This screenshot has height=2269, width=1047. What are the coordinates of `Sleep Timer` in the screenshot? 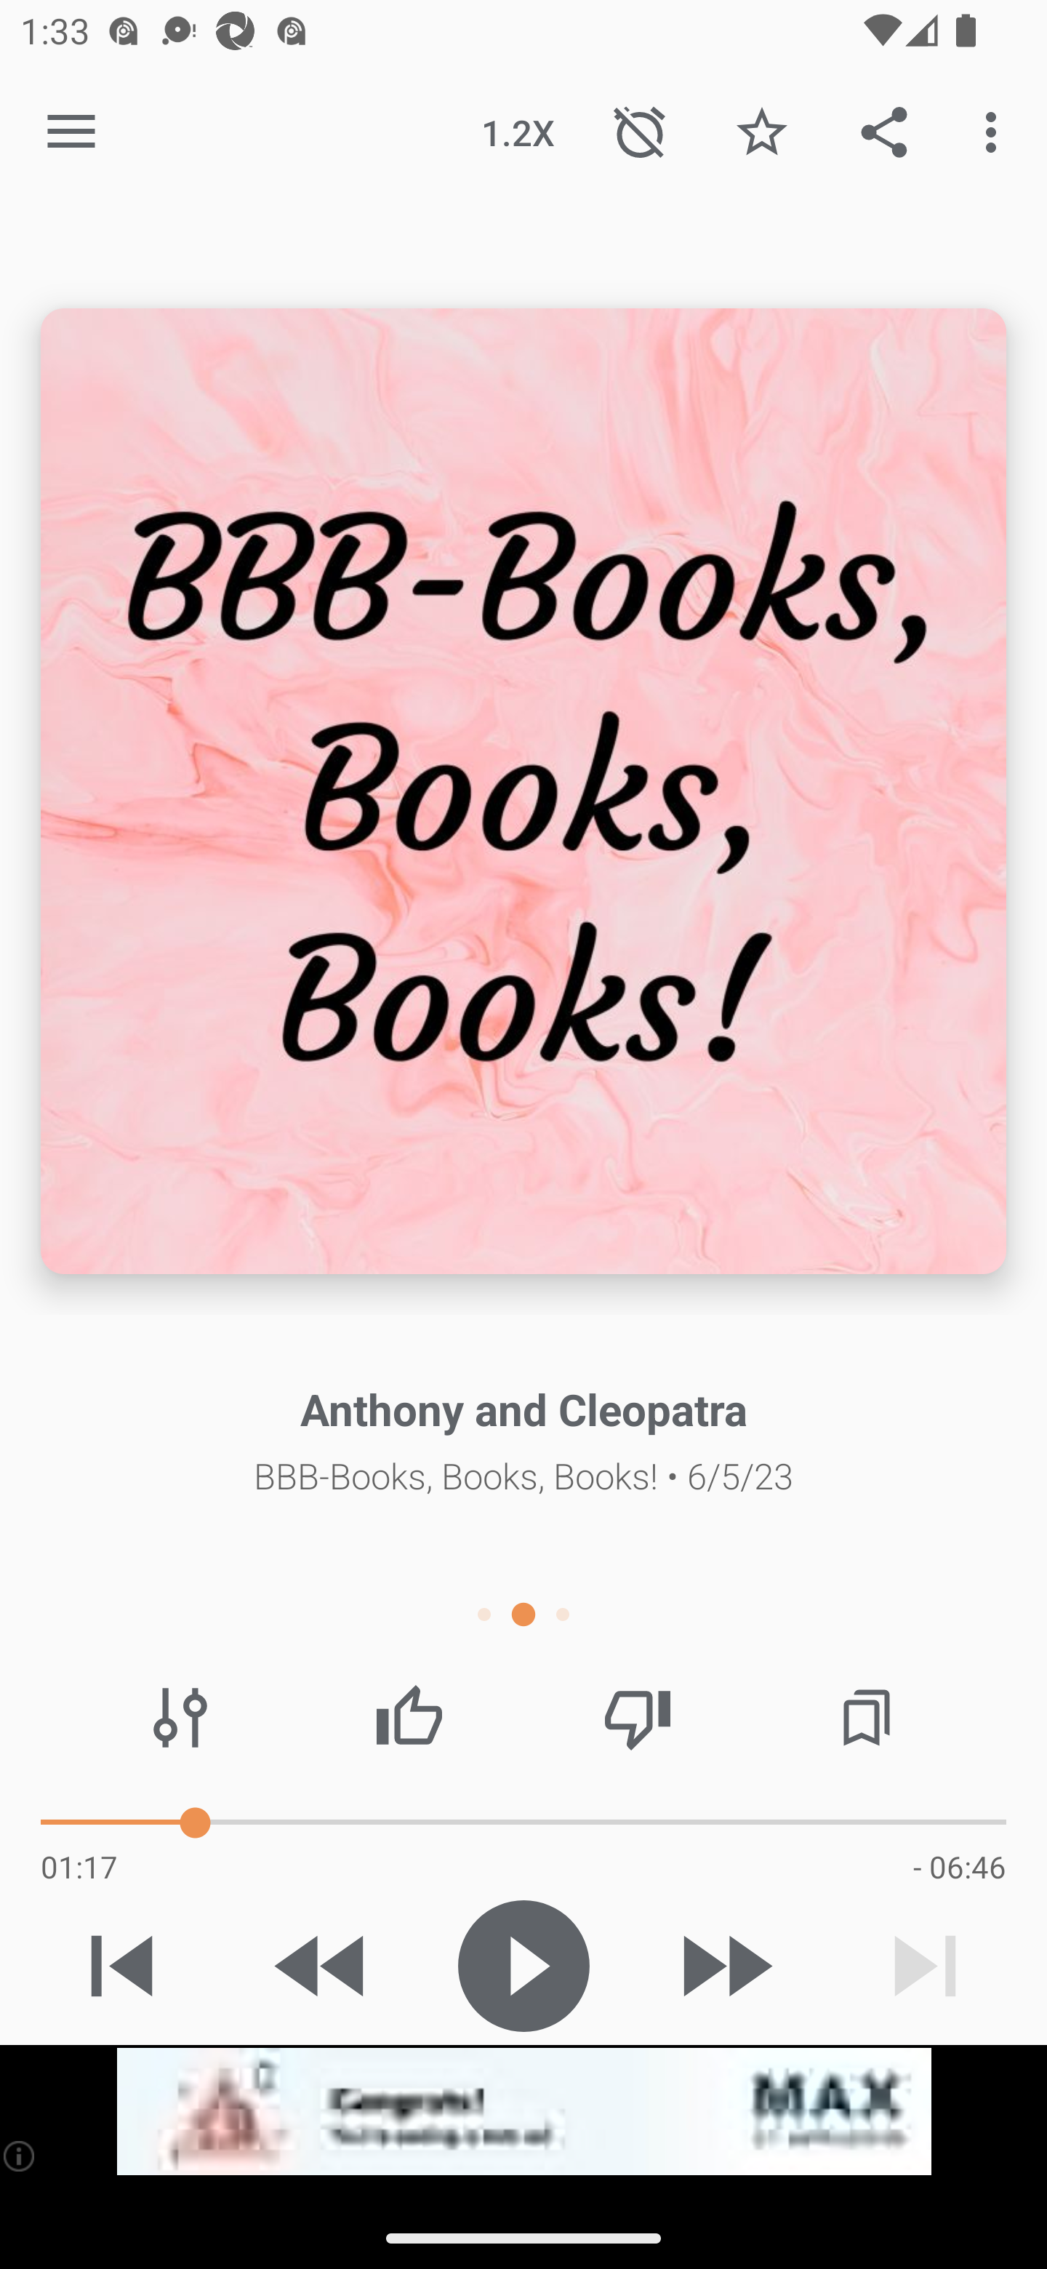 It's located at (640, 131).